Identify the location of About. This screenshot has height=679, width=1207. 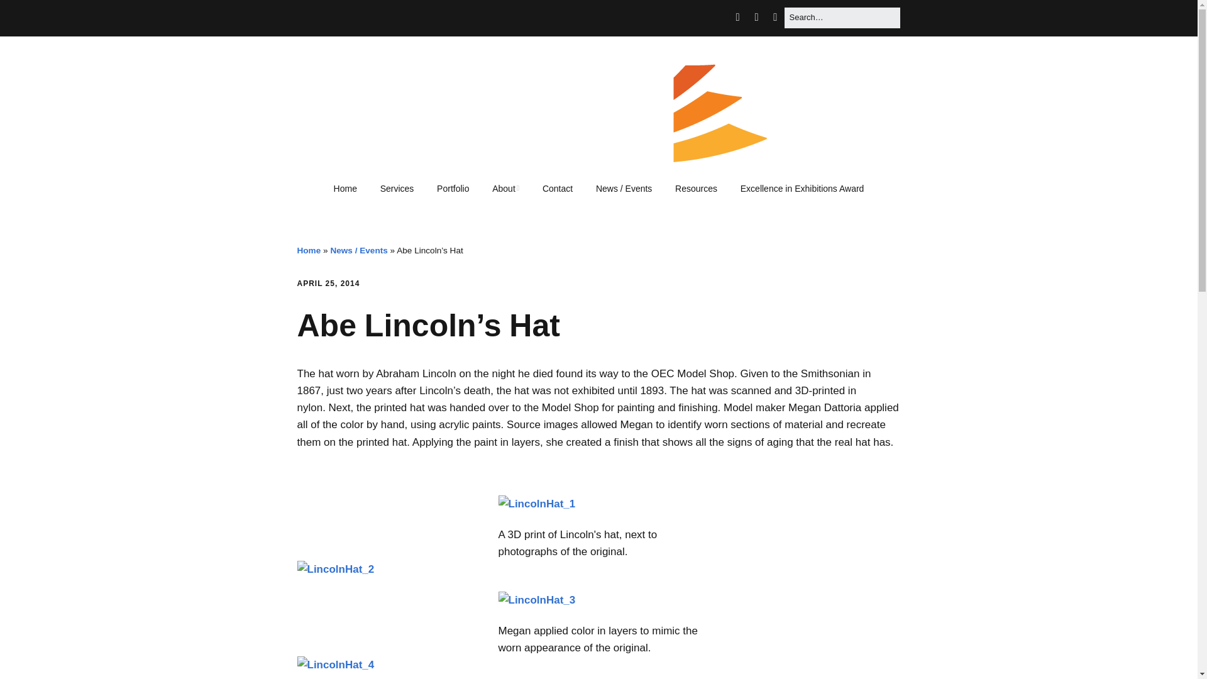
(505, 189).